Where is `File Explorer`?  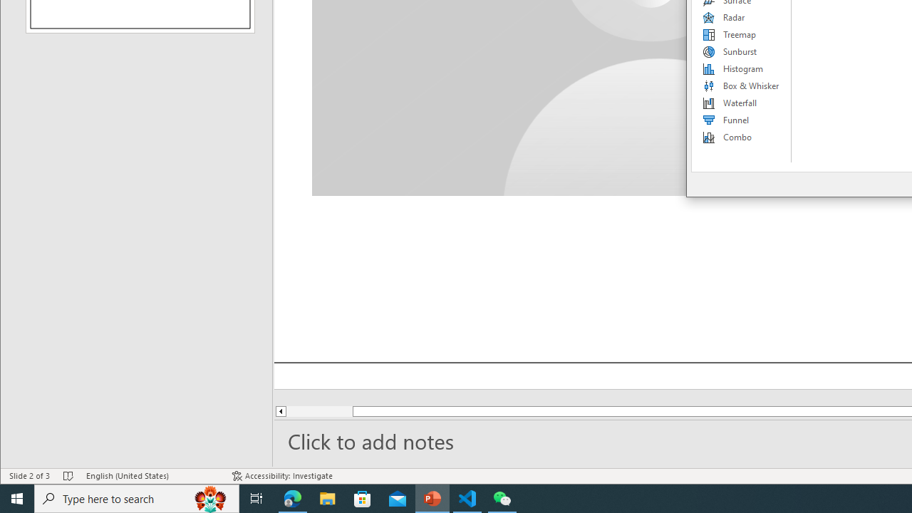 File Explorer is located at coordinates (328, 499).